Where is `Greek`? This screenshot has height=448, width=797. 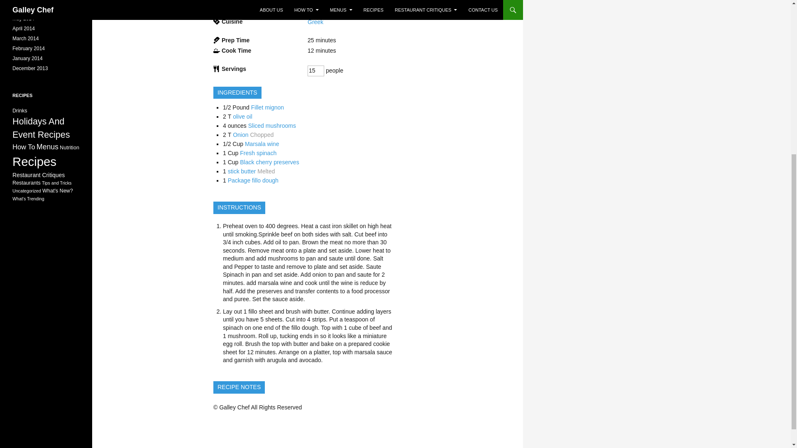 Greek is located at coordinates (315, 22).